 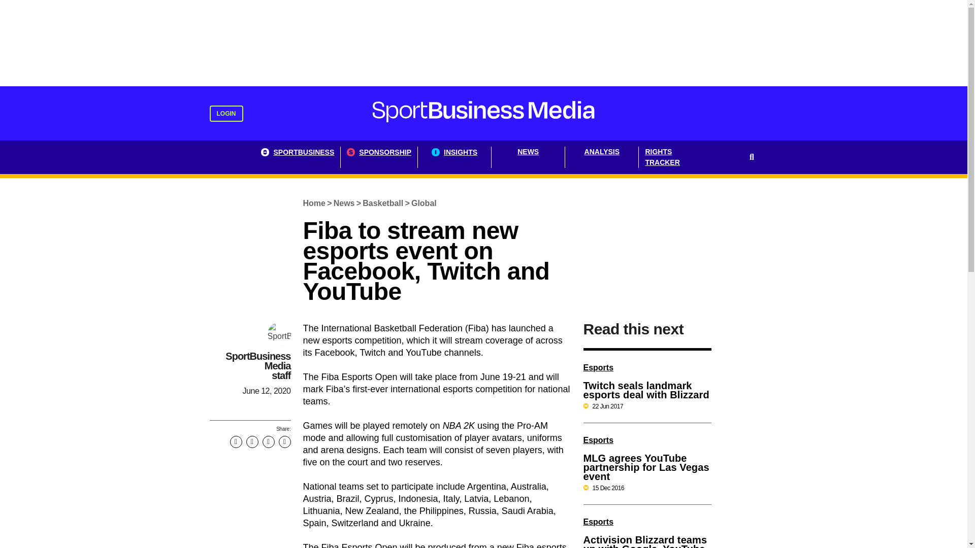 What do you see at coordinates (454, 157) in the screenshot?
I see `INSIGHTS` at bounding box center [454, 157].